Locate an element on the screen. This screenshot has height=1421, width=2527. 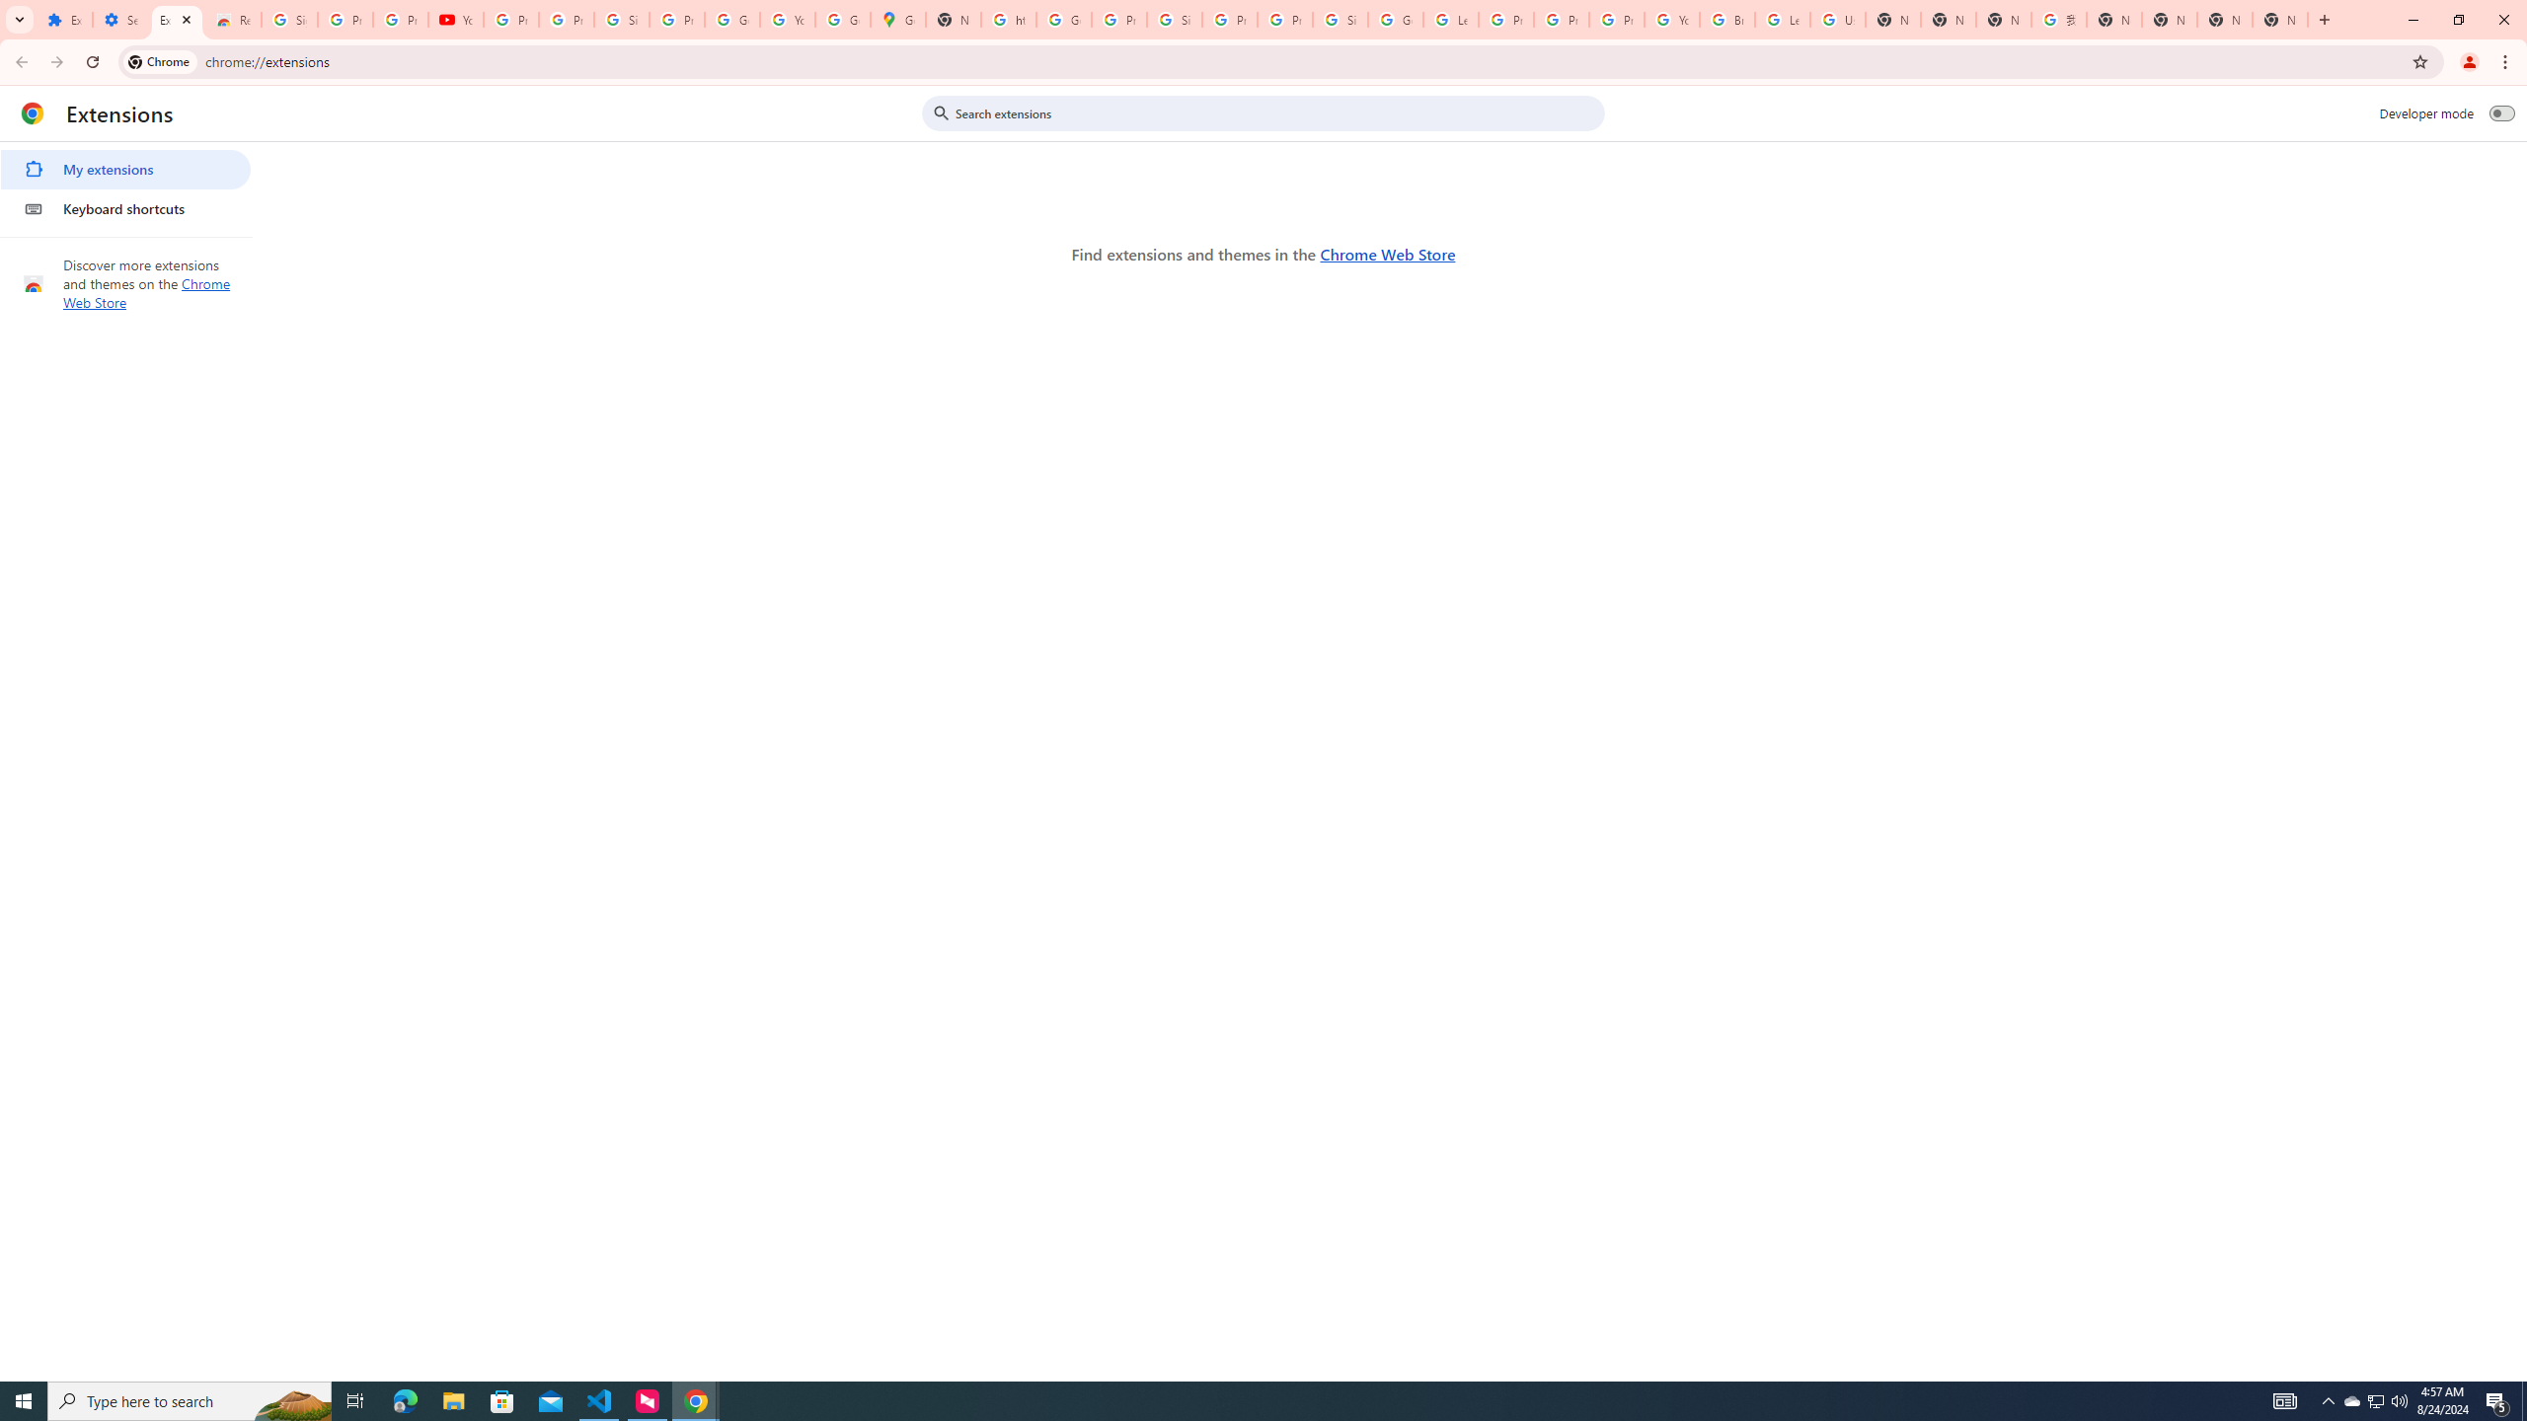
Sign in - Google Accounts is located at coordinates (1174, 20).